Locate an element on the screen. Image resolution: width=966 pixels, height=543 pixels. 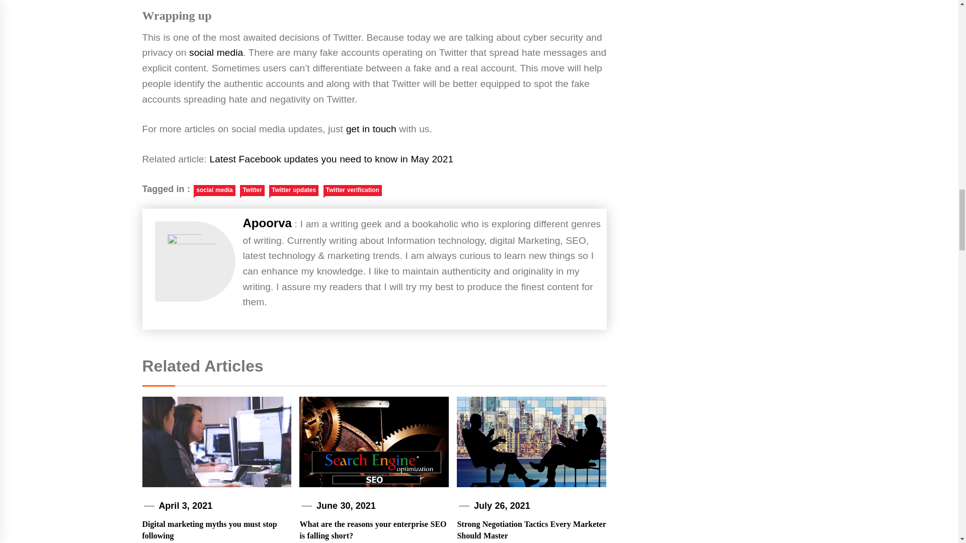
social media is located at coordinates (216, 52).